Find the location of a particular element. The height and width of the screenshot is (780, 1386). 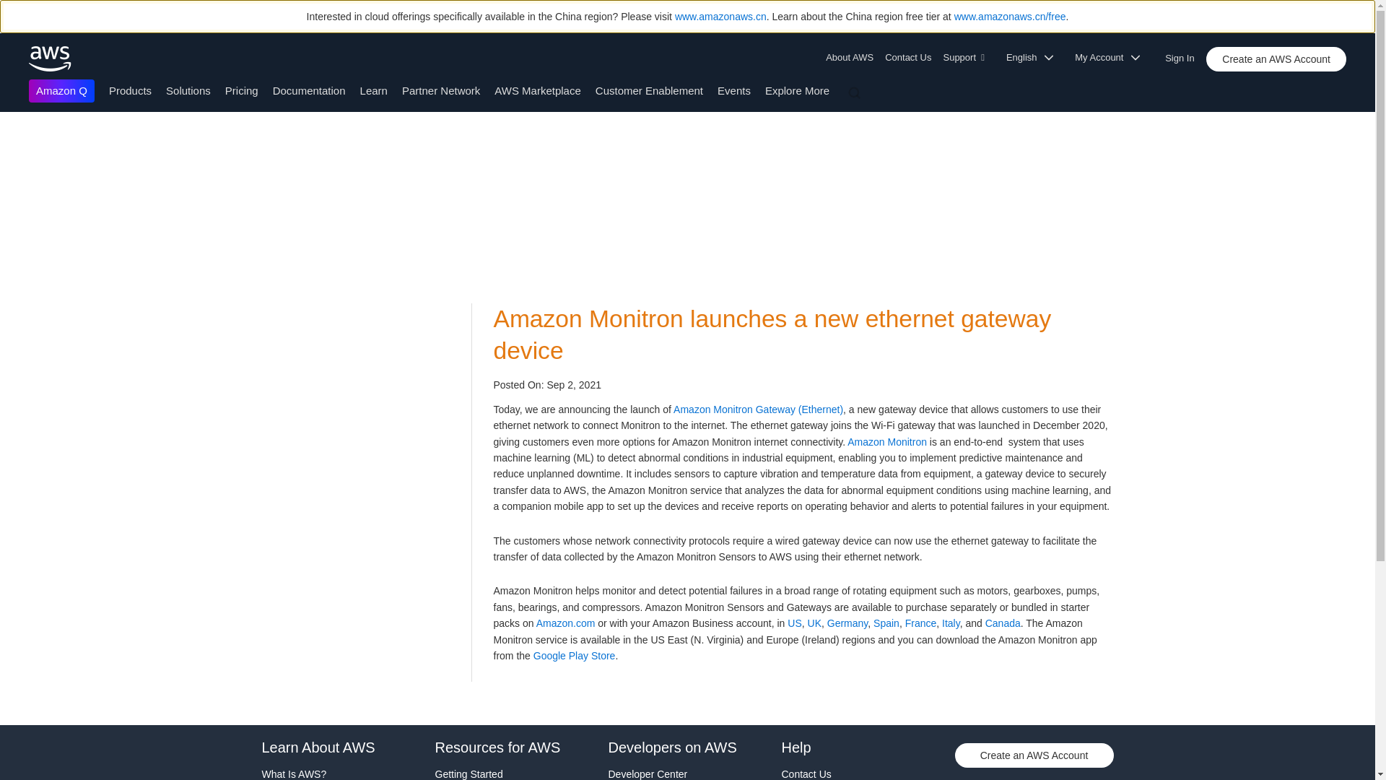

Create an AWS Account is located at coordinates (1276, 59).